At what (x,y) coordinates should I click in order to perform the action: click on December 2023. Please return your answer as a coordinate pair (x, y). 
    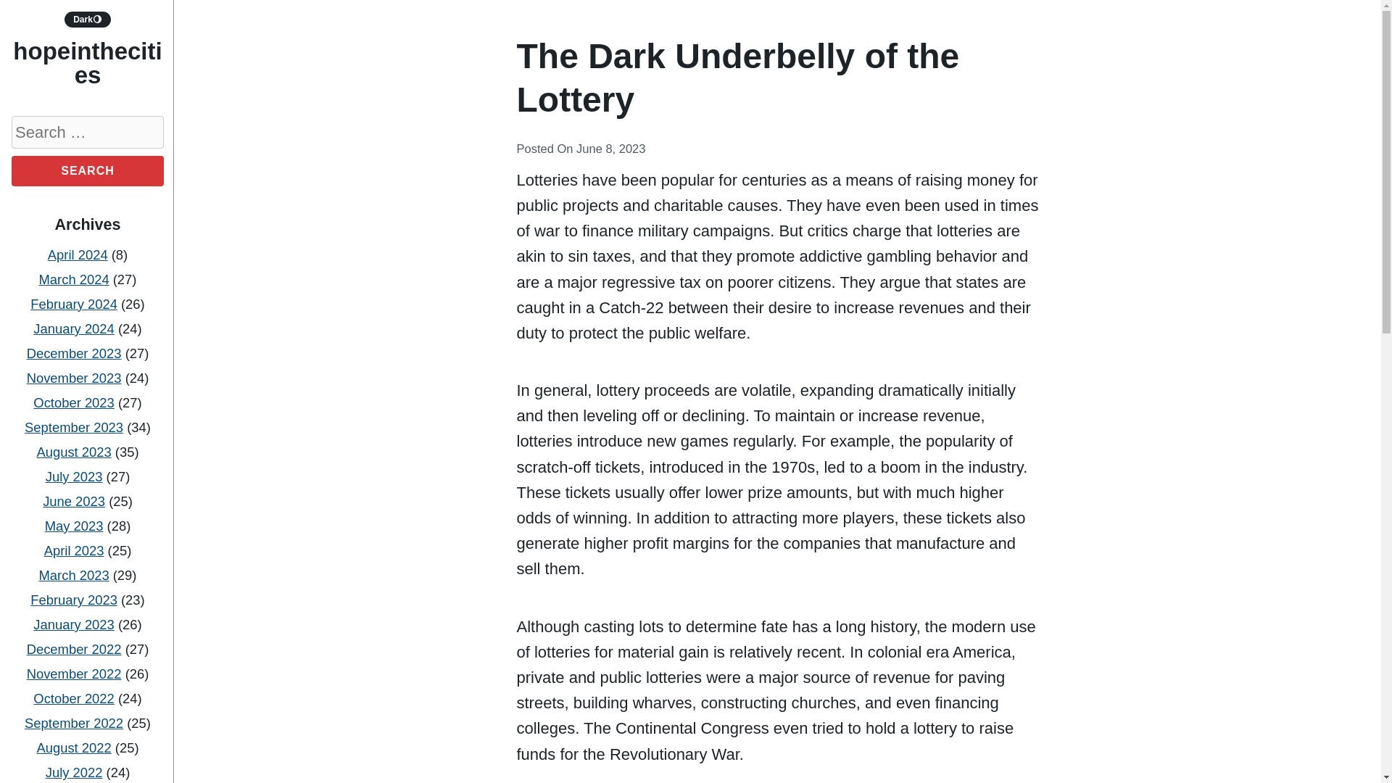
    Looking at the image, I should click on (74, 353).